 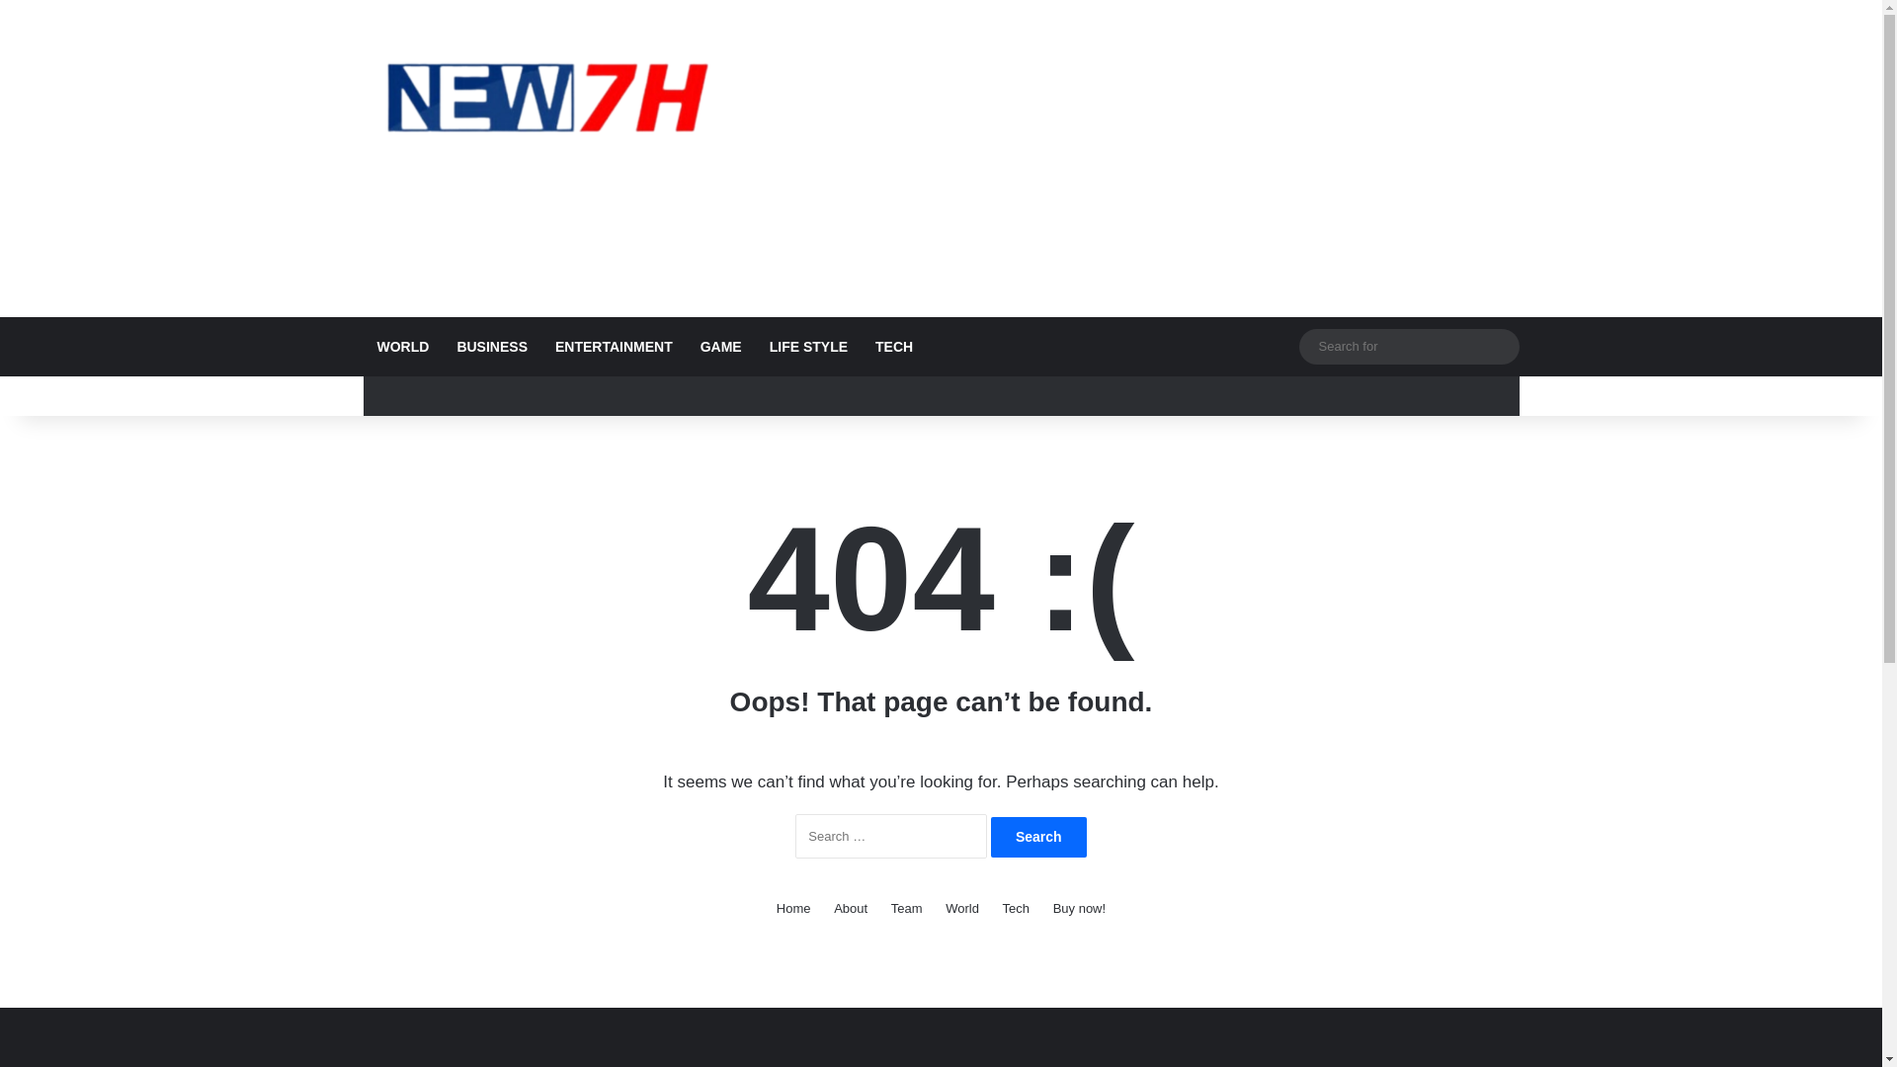 I want to click on ENTERTAINMENT, so click(x=614, y=346).